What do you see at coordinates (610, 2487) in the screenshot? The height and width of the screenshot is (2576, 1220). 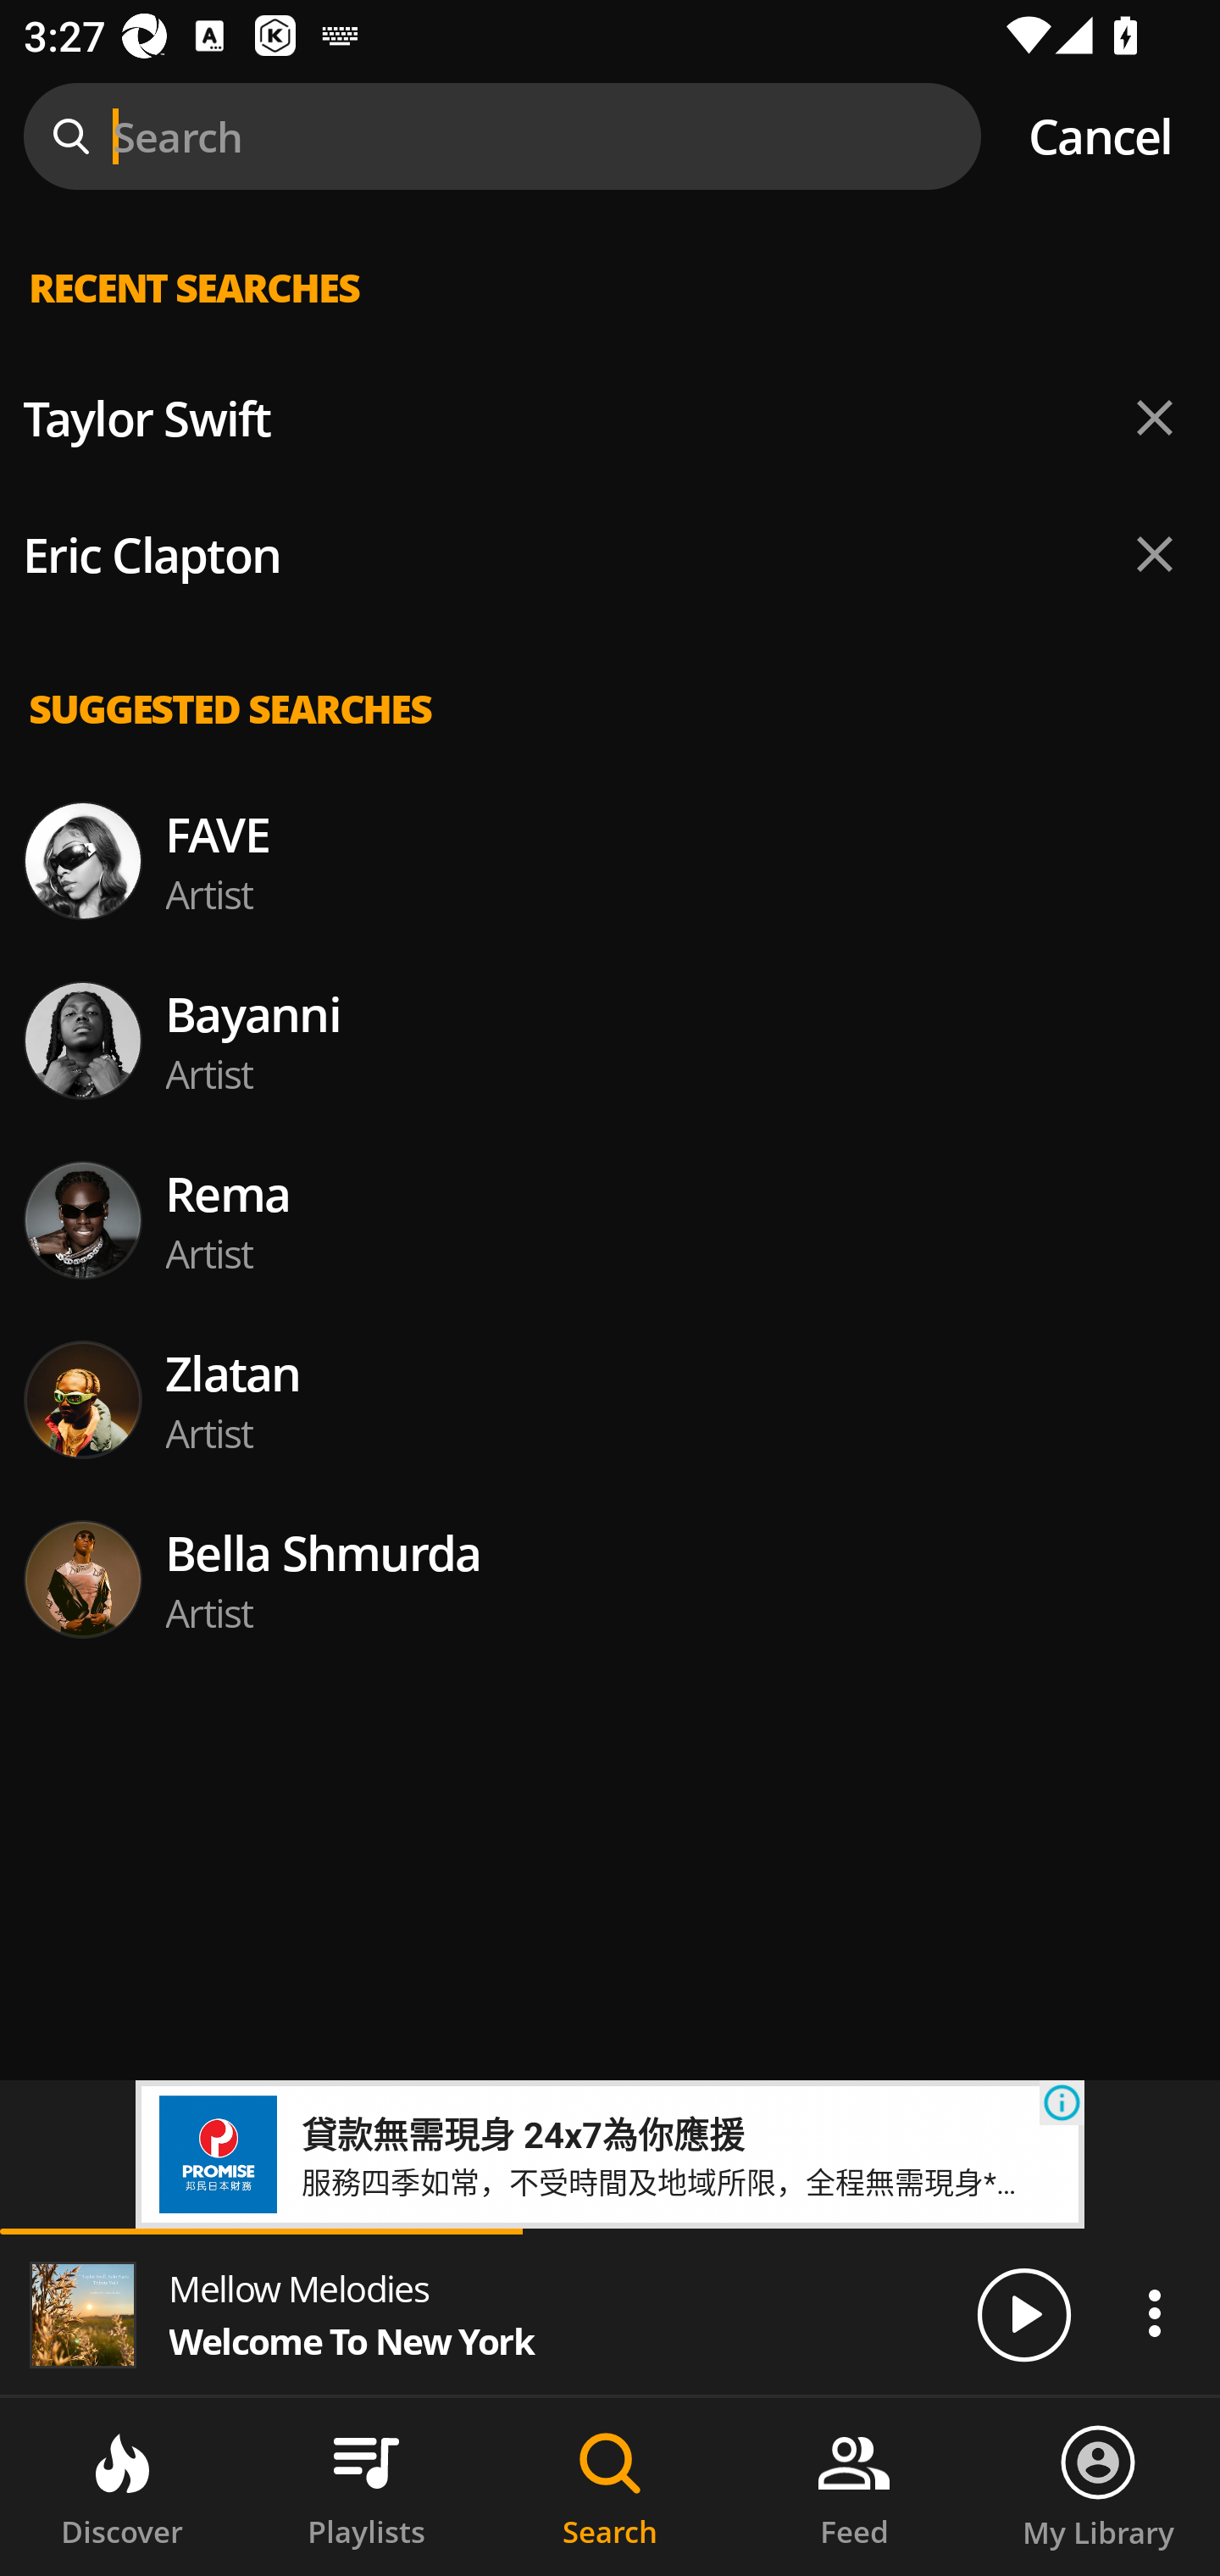 I see `Search` at bounding box center [610, 2487].